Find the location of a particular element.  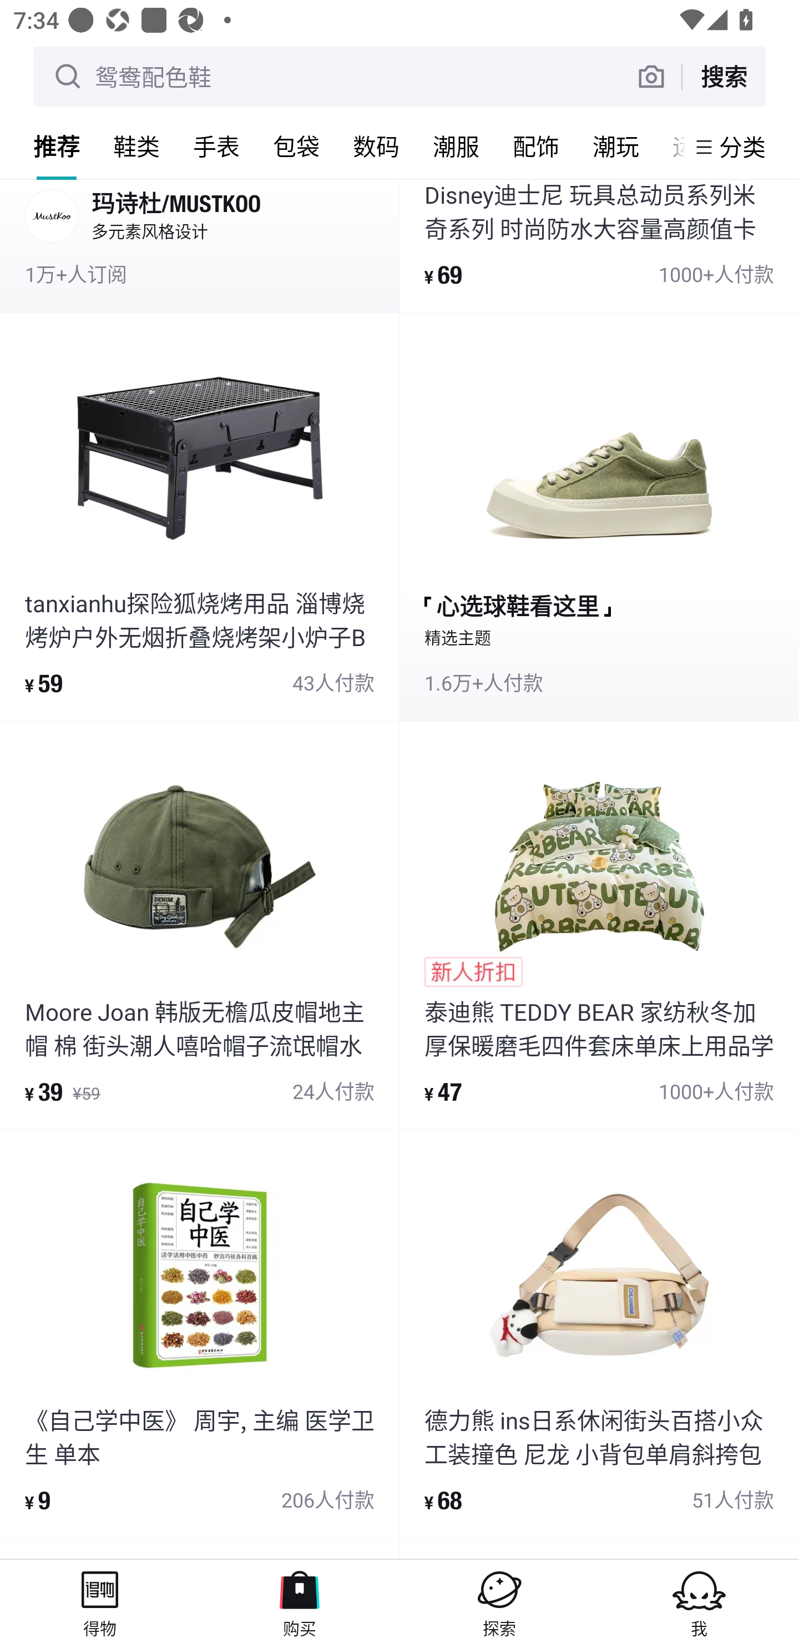

鞋类 is located at coordinates (136, 146).